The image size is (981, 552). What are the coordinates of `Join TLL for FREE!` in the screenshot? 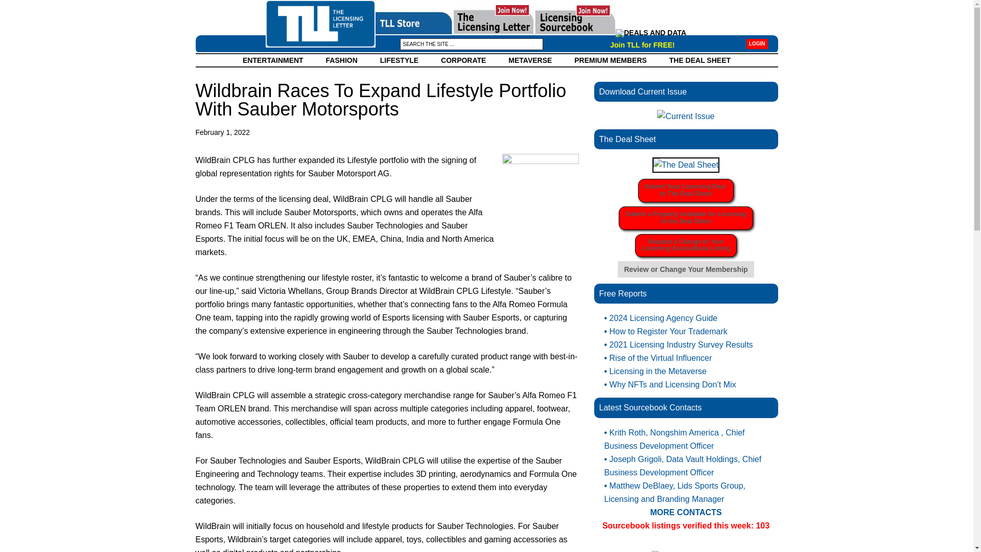 It's located at (686, 245).